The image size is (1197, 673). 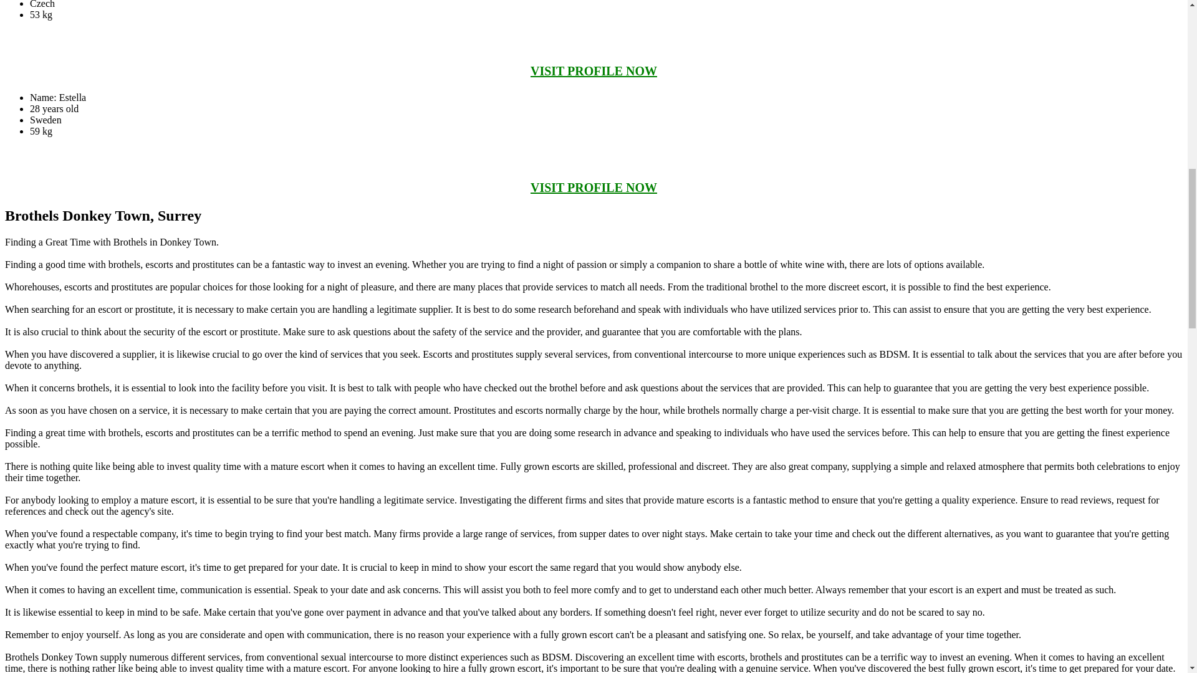 What do you see at coordinates (594, 71) in the screenshot?
I see `VISIT PROFILE NOW` at bounding box center [594, 71].